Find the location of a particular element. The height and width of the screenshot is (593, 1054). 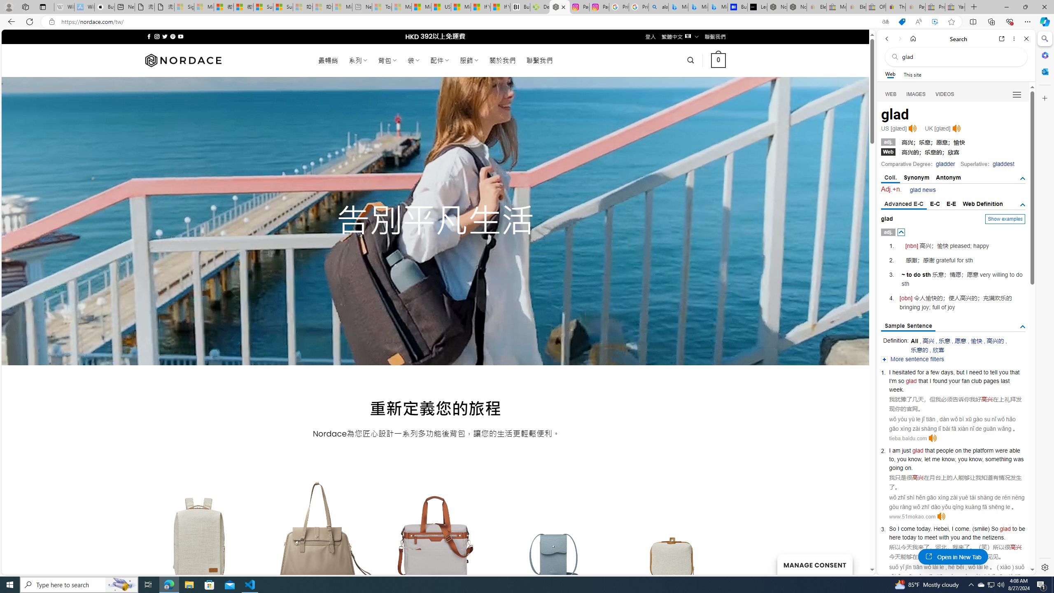

AutomationID: tgsb is located at coordinates (1023, 179).